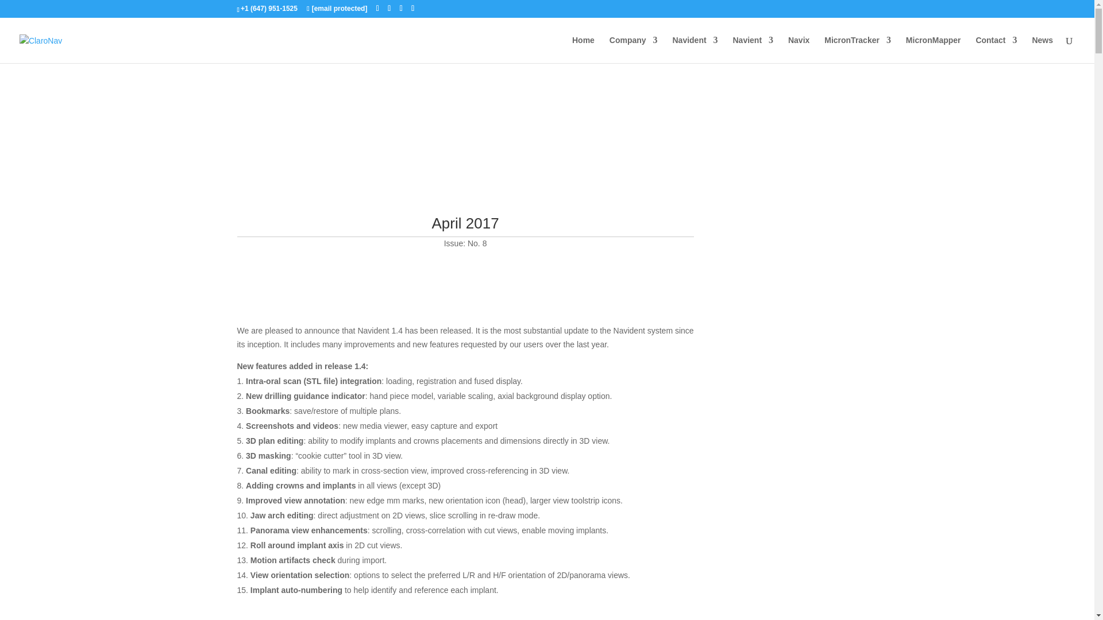  What do you see at coordinates (695, 49) in the screenshot?
I see `Navident` at bounding box center [695, 49].